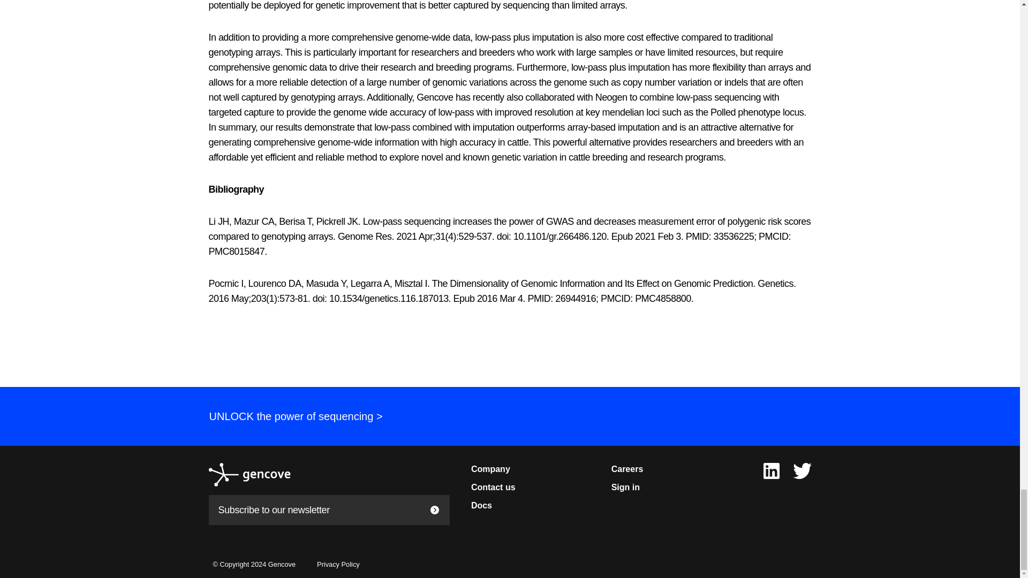 The width and height of the screenshot is (1028, 578). I want to click on Submit, so click(435, 509).